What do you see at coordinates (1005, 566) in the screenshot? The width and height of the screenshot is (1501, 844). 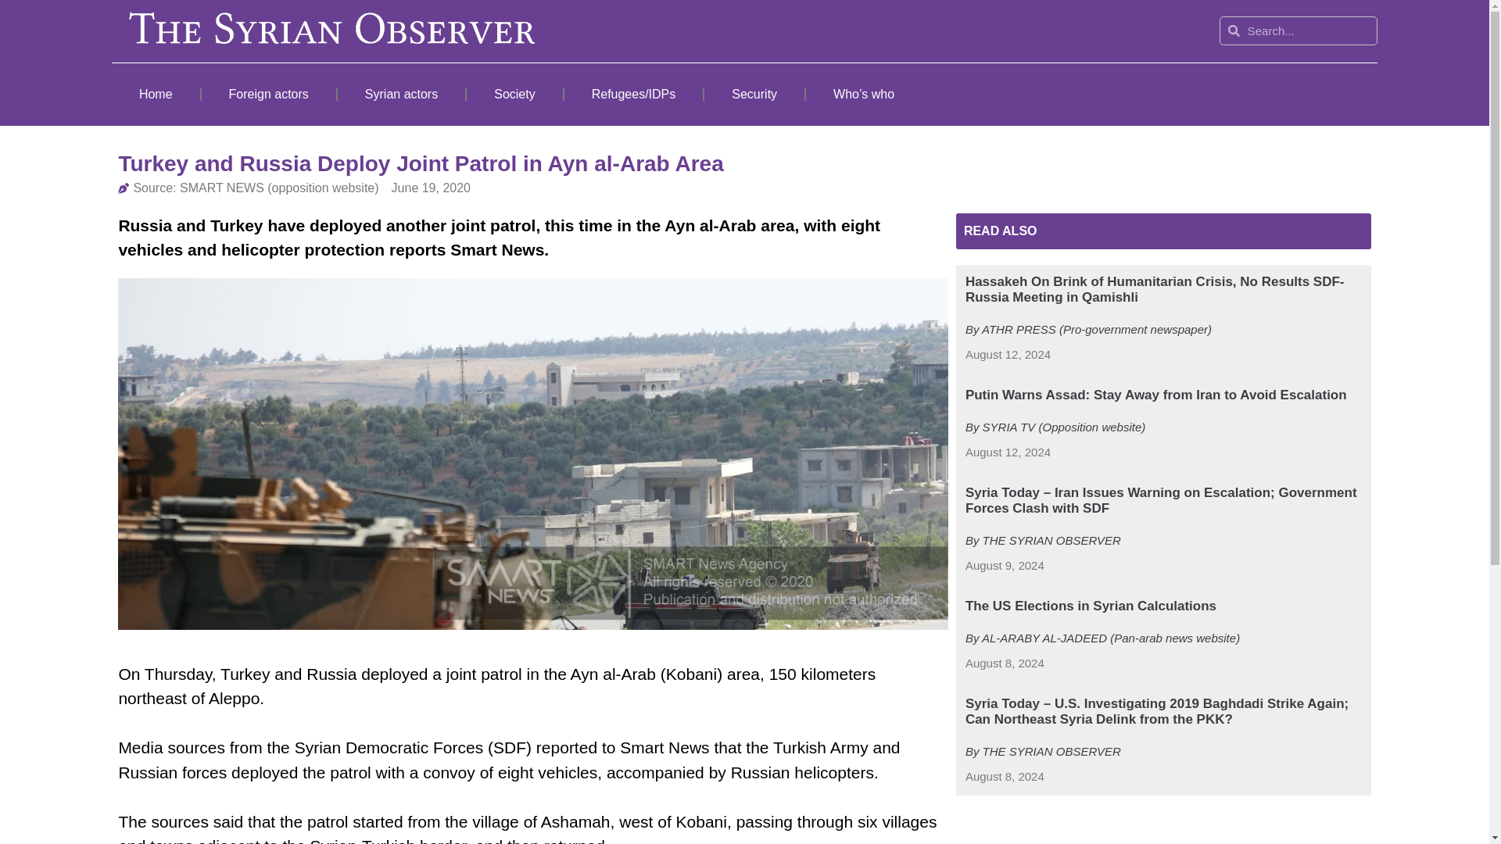 I see `August 9, 2024` at bounding box center [1005, 566].